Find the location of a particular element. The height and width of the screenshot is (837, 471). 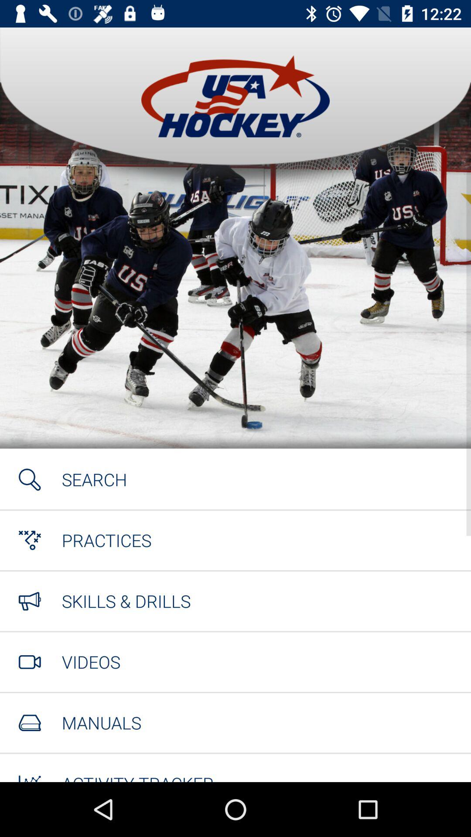

select icon above activity tracker is located at coordinates (101, 723).